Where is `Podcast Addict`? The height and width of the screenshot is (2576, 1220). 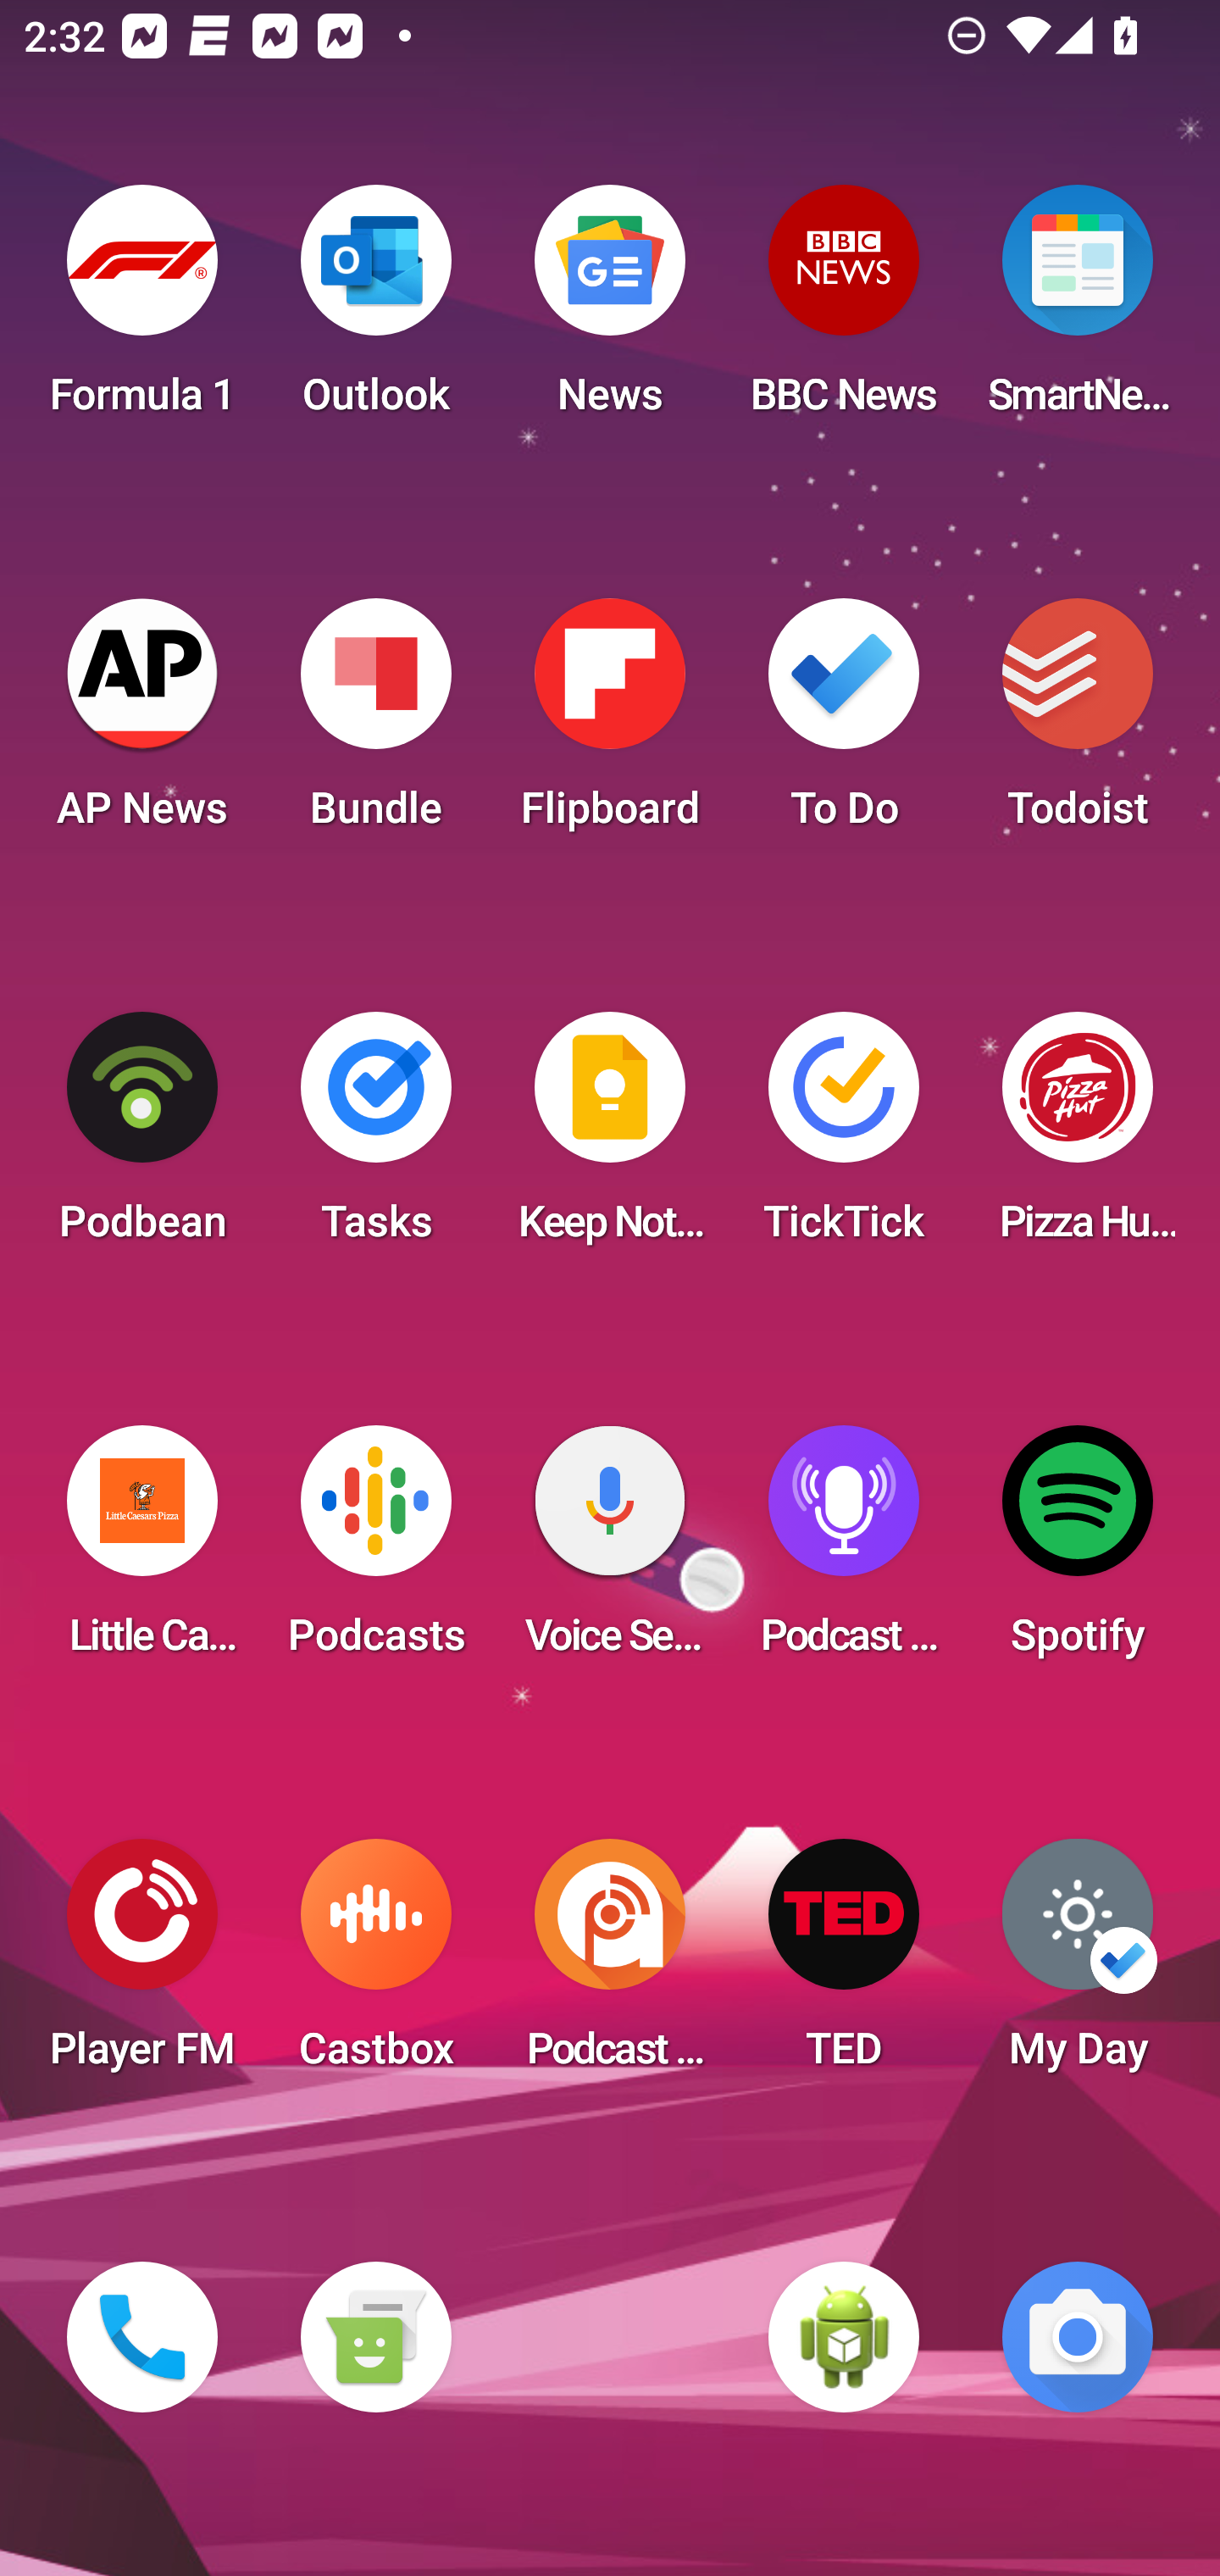
Podcast Addict is located at coordinates (610, 1964).